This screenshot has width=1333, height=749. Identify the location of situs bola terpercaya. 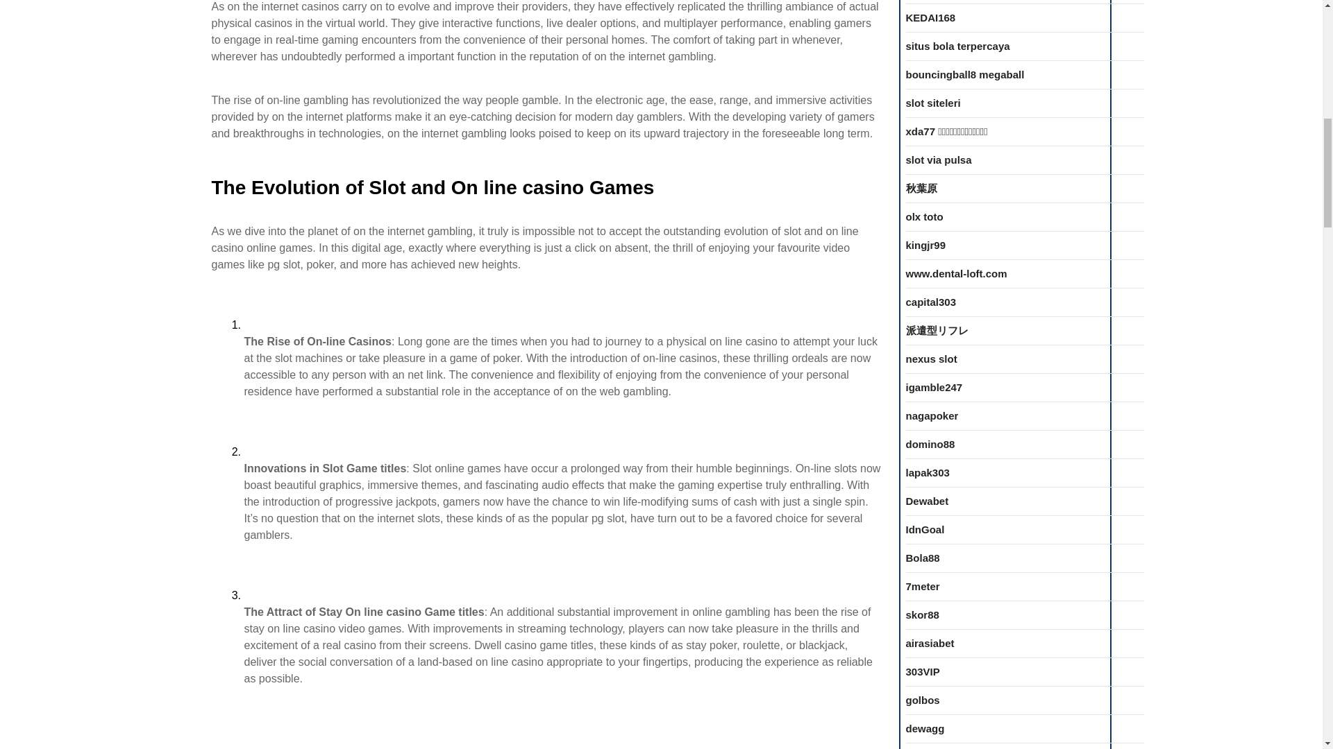
(957, 46).